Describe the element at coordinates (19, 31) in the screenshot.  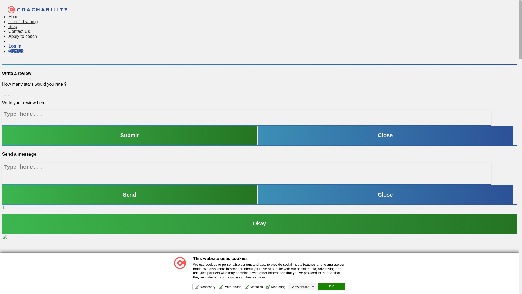
I see `Contact Us` at that location.